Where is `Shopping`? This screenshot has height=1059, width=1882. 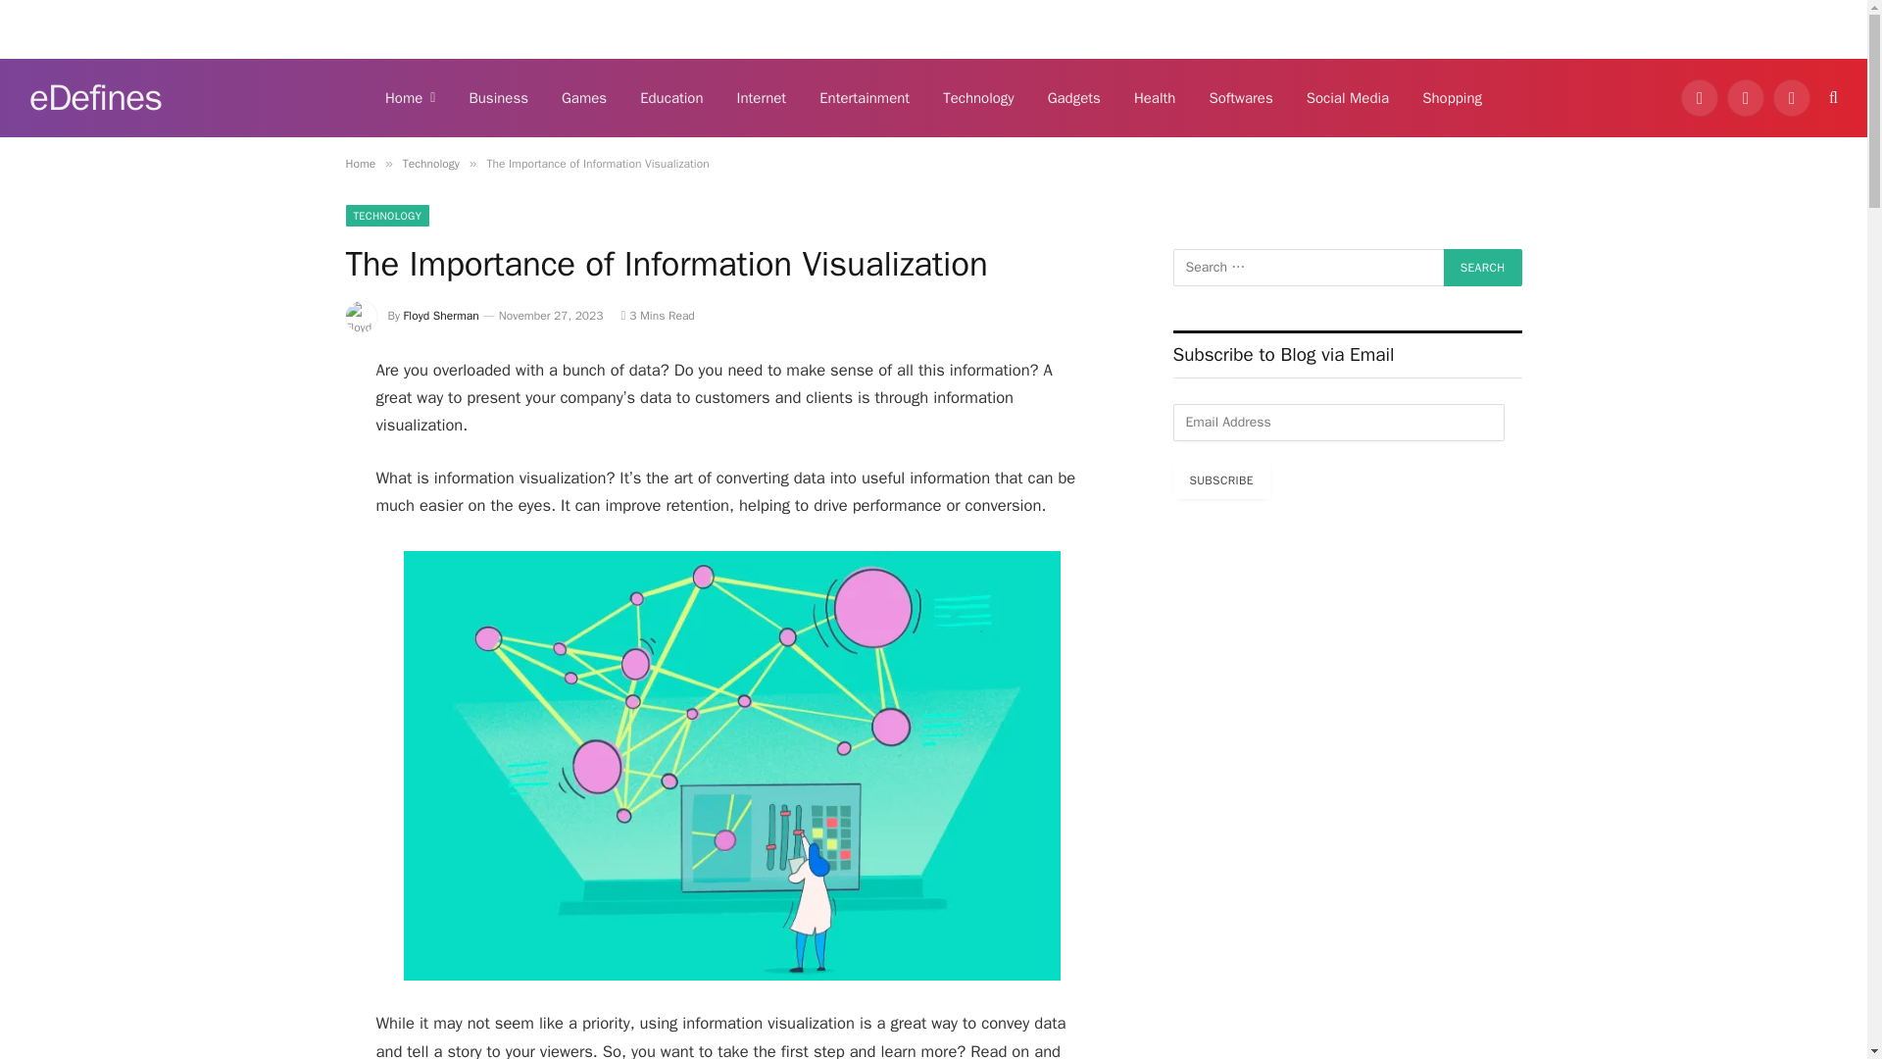 Shopping is located at coordinates (1452, 98).